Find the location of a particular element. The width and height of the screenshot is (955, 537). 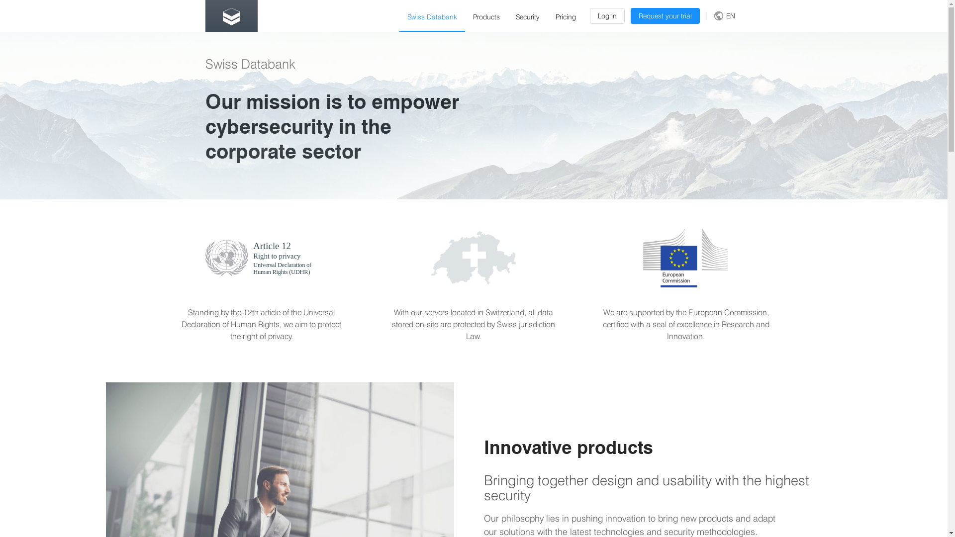

Request your trial is located at coordinates (666, 16).